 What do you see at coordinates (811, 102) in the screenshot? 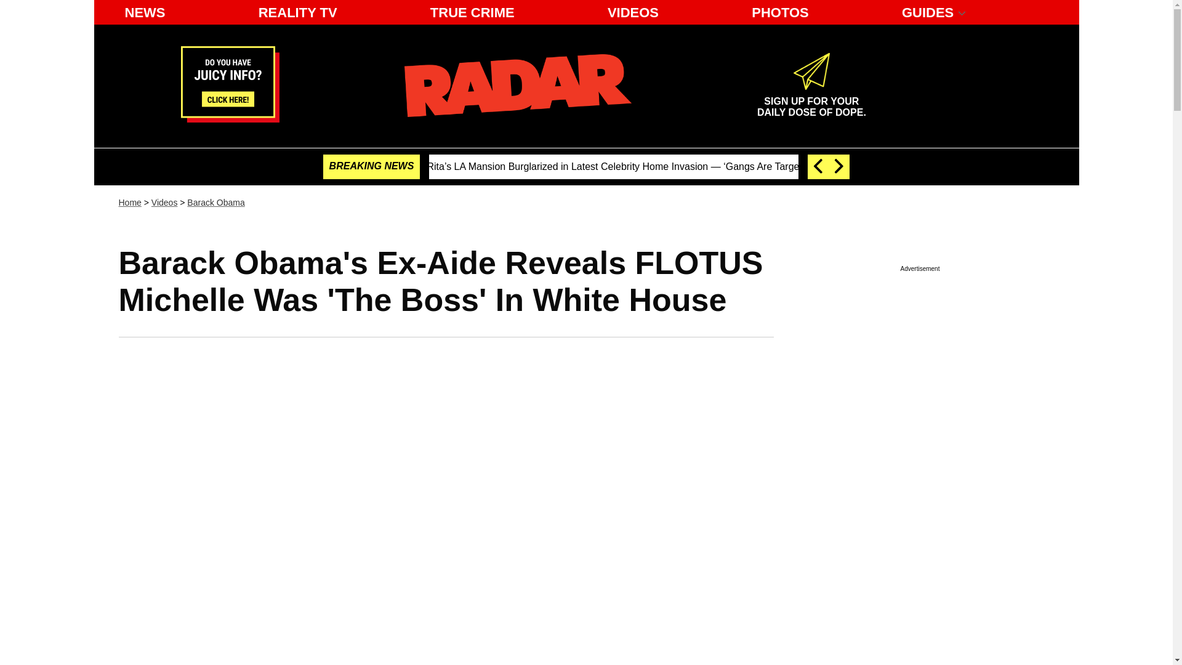
I see `Sign up for your daily dose of dope.` at bounding box center [811, 102].